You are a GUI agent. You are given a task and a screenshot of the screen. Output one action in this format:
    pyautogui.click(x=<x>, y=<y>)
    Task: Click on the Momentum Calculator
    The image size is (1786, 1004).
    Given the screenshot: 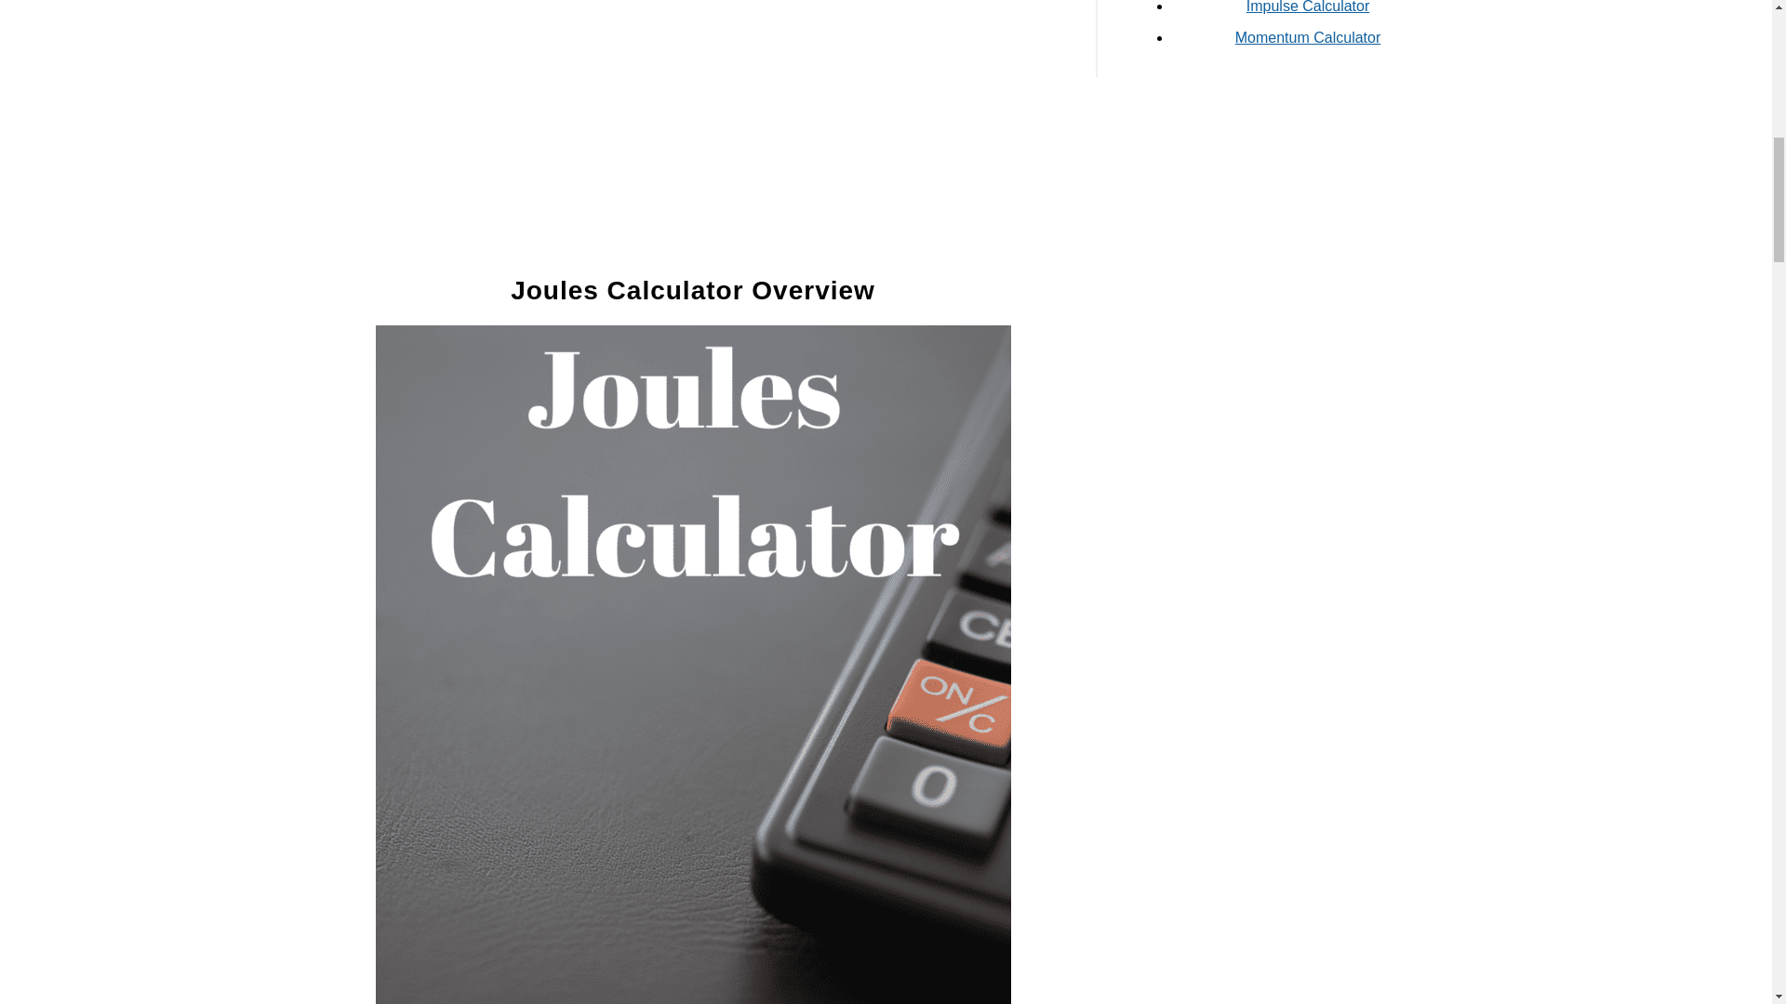 What is the action you would take?
    pyautogui.click(x=1308, y=37)
    